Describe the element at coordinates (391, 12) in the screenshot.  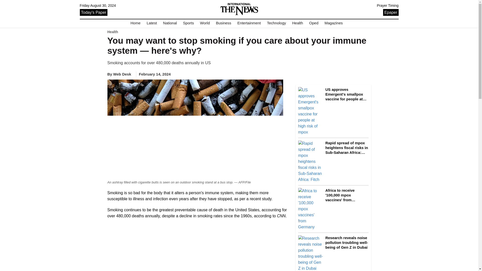
I see `Epaper` at that location.